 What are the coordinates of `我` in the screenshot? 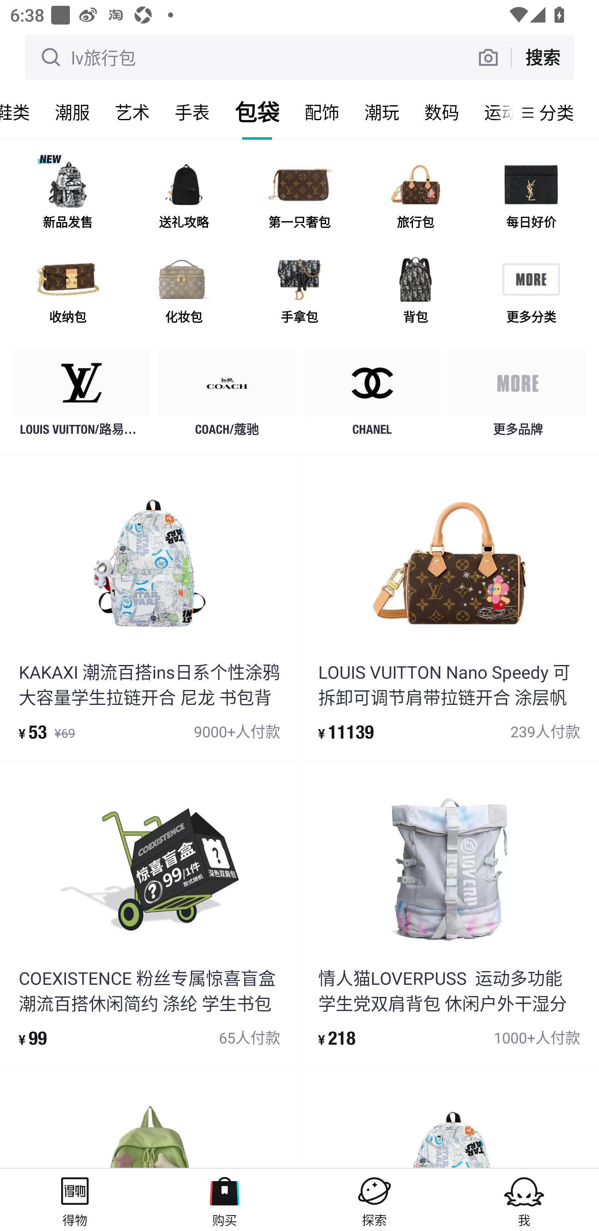 It's located at (524, 1199).